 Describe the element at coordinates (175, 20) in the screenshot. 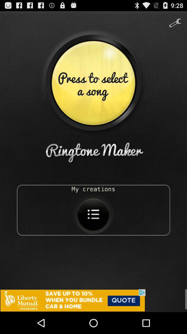

I see `tools` at that location.